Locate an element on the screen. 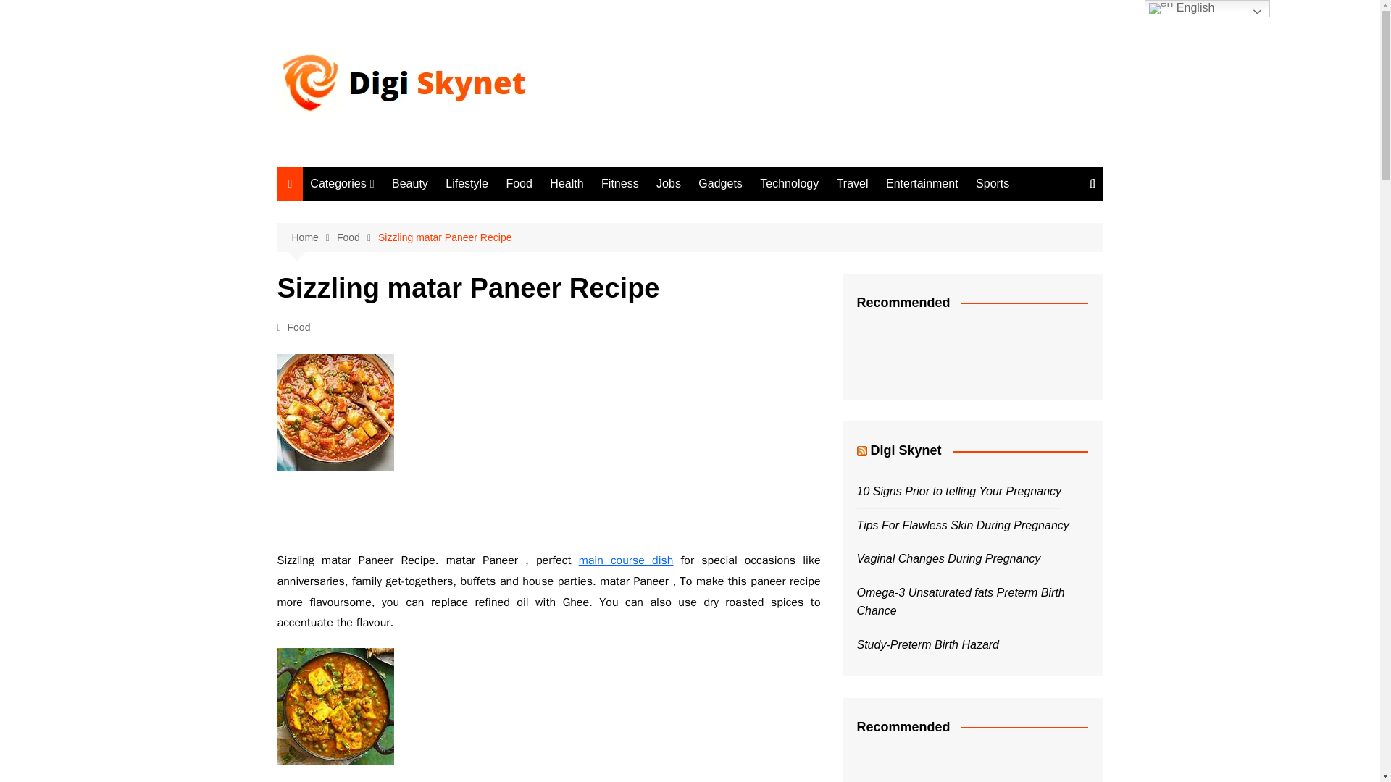  Food is located at coordinates (298, 327).